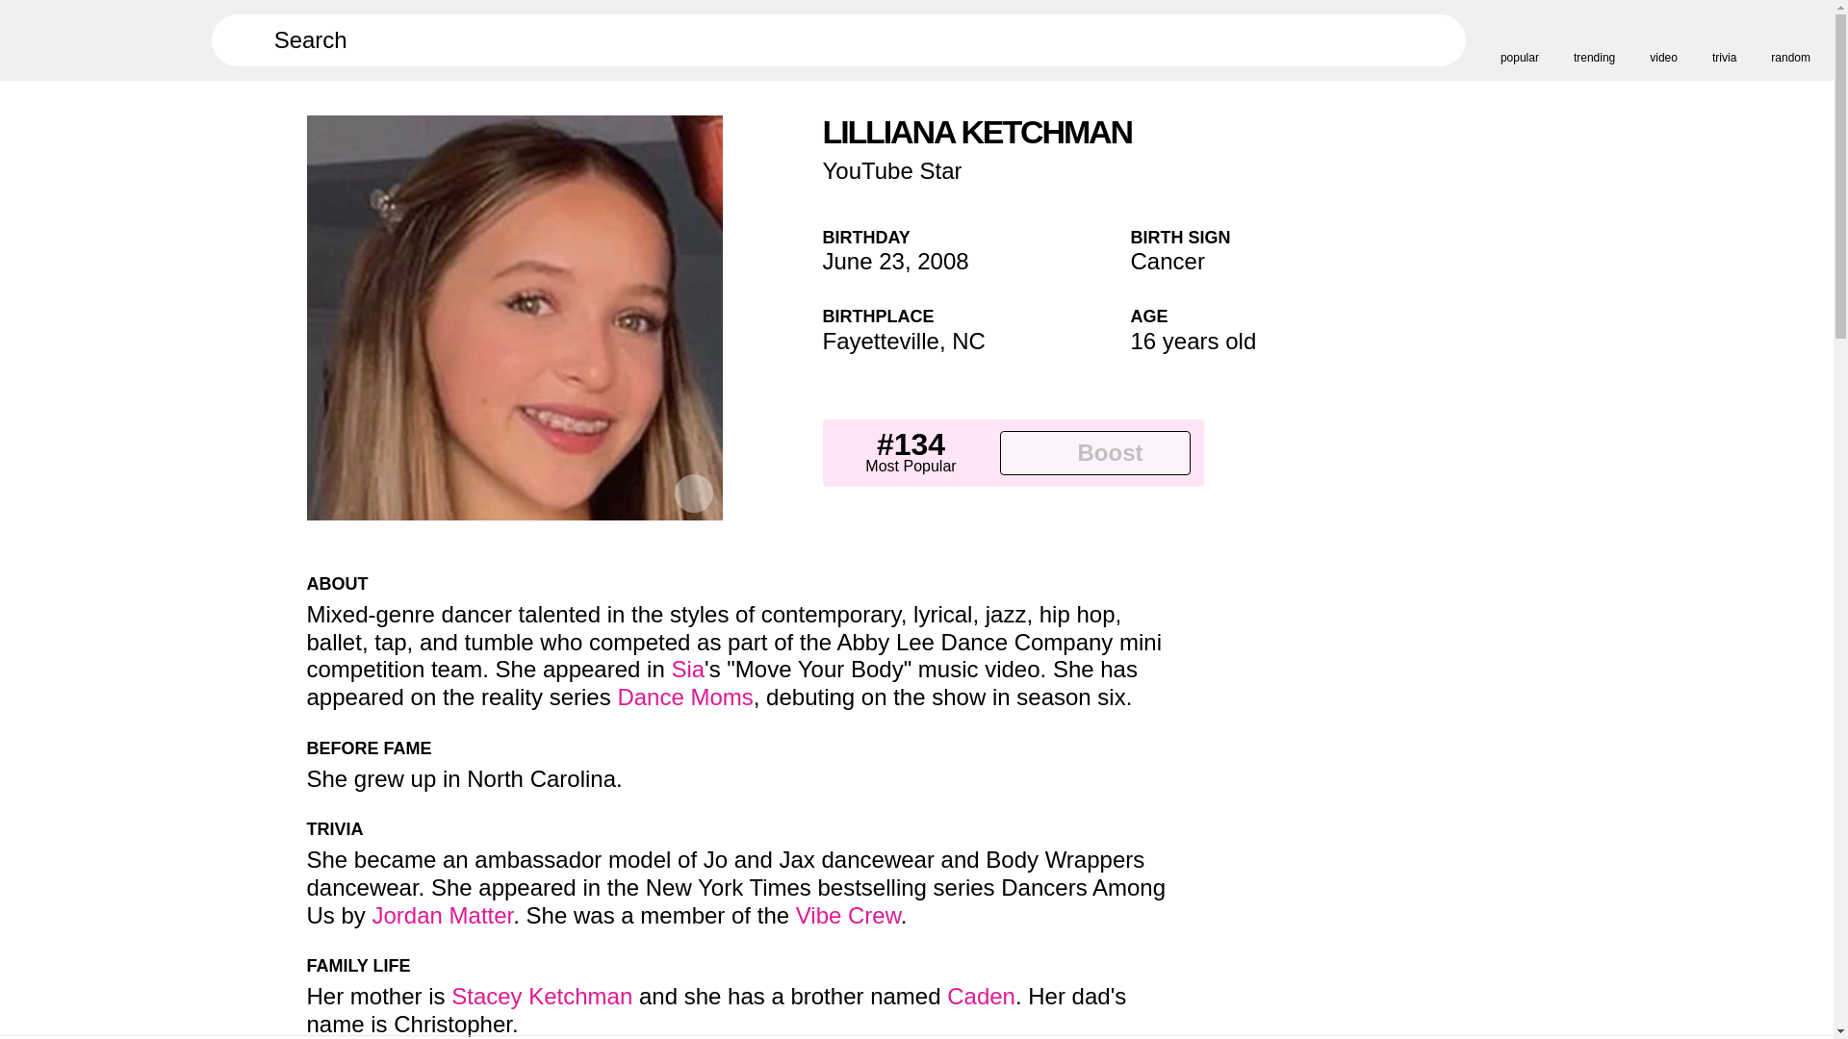 The width and height of the screenshot is (1848, 1039). Describe the element at coordinates (1193, 341) in the screenshot. I see `16 years old` at that location.